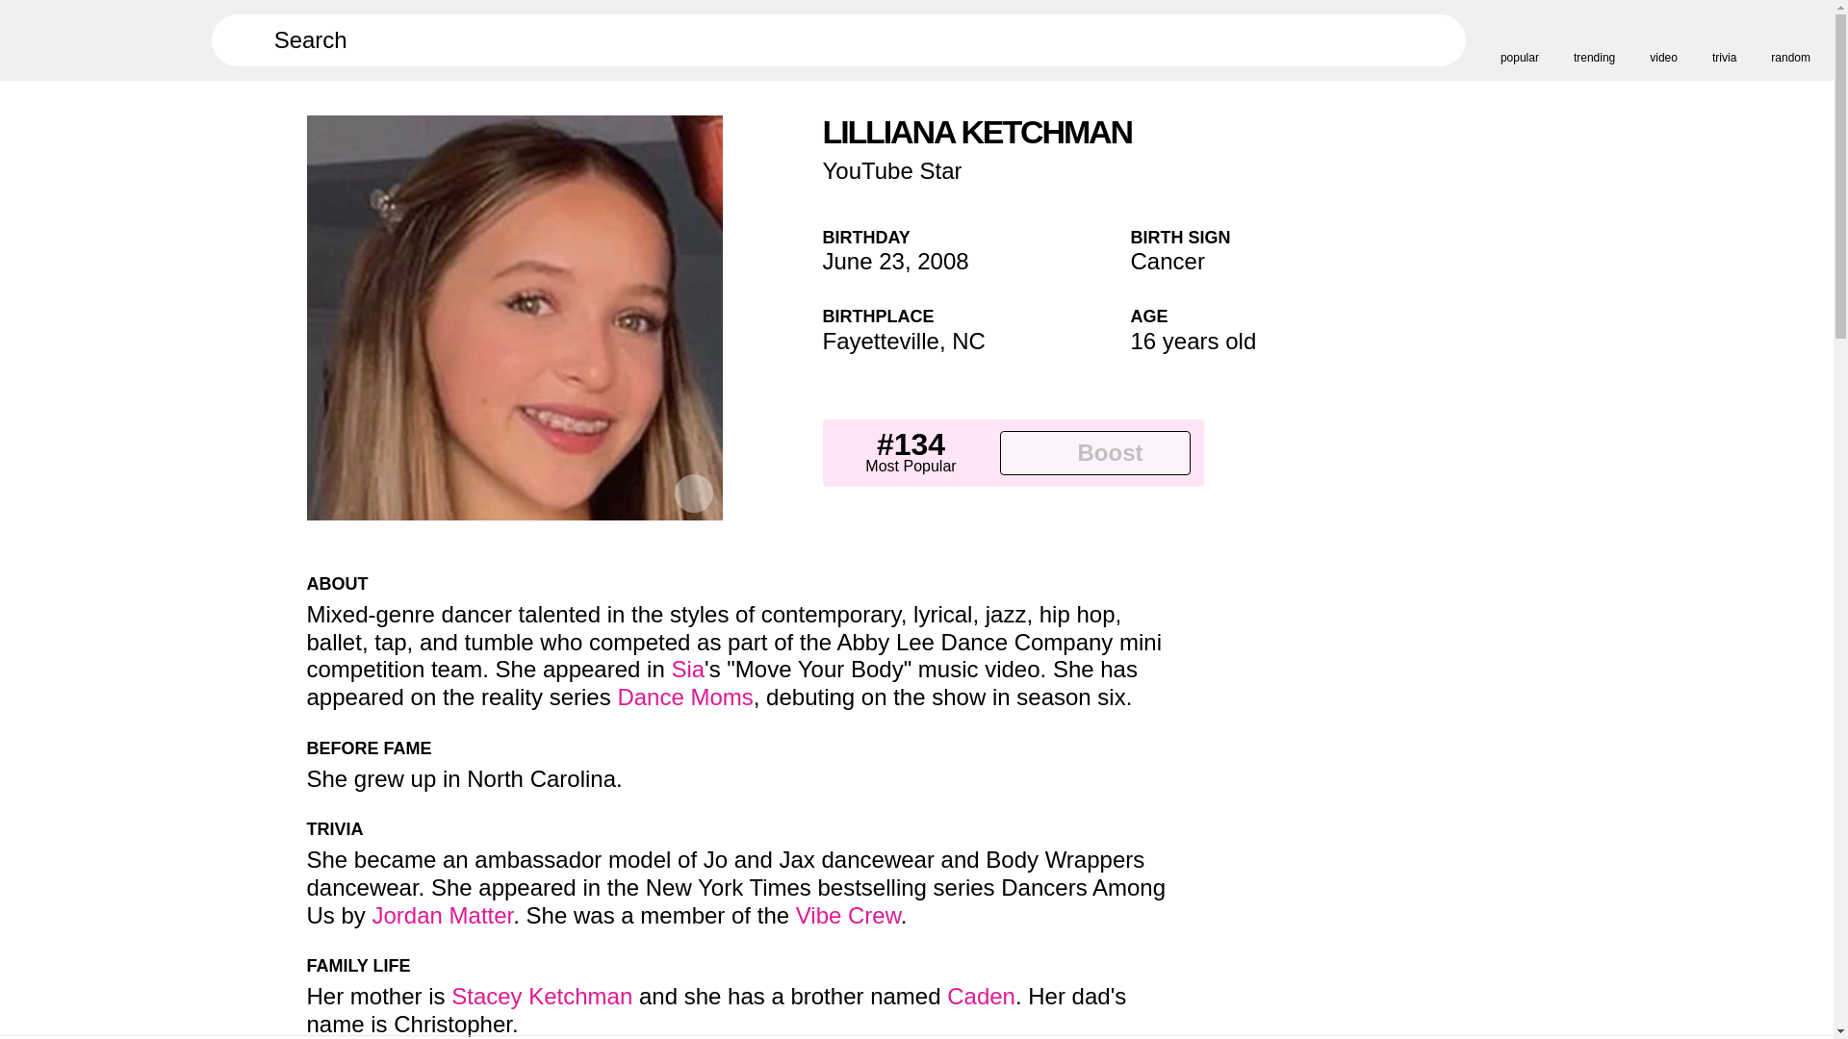 The width and height of the screenshot is (1848, 1039). Describe the element at coordinates (1193, 341) in the screenshot. I see `16 years old` at that location.